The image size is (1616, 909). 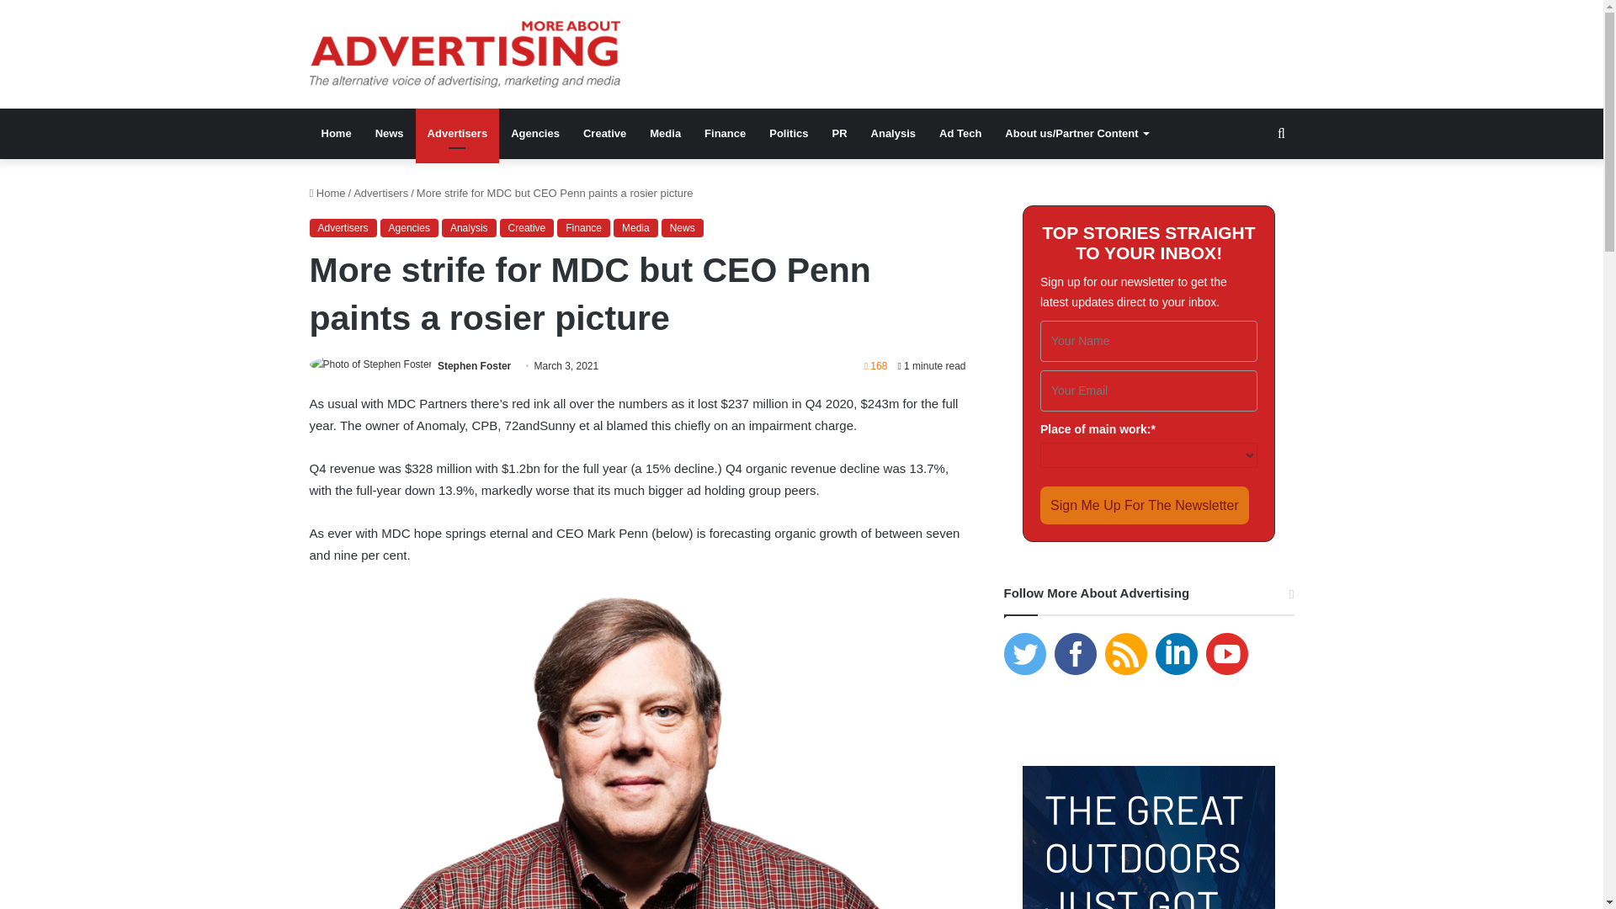 What do you see at coordinates (457, 133) in the screenshot?
I see `Advertisers` at bounding box center [457, 133].